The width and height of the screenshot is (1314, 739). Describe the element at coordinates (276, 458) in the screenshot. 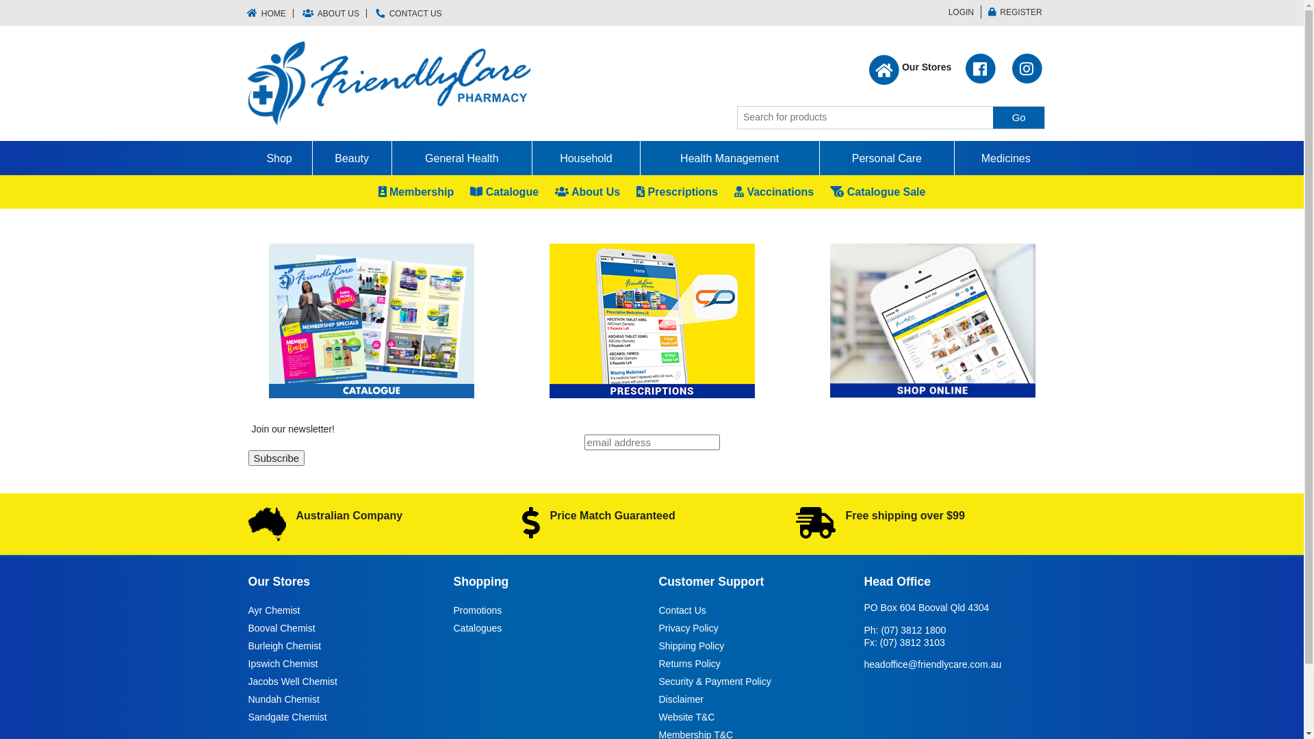

I see `Subscribe` at that location.